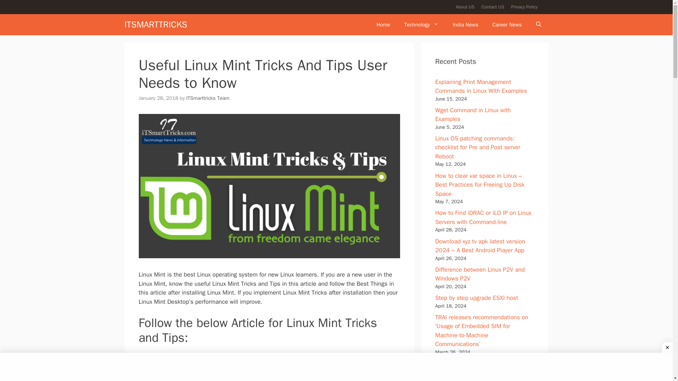 This screenshot has width=678, height=381. Describe the element at coordinates (493, 7) in the screenshot. I see `Contact US` at that location.